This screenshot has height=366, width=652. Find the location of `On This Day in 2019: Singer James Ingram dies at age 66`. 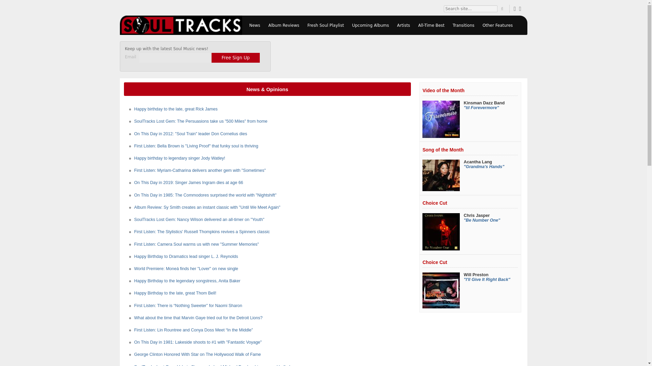

On This Day in 2019: Singer James Ingram dies at age 66 is located at coordinates (189, 183).